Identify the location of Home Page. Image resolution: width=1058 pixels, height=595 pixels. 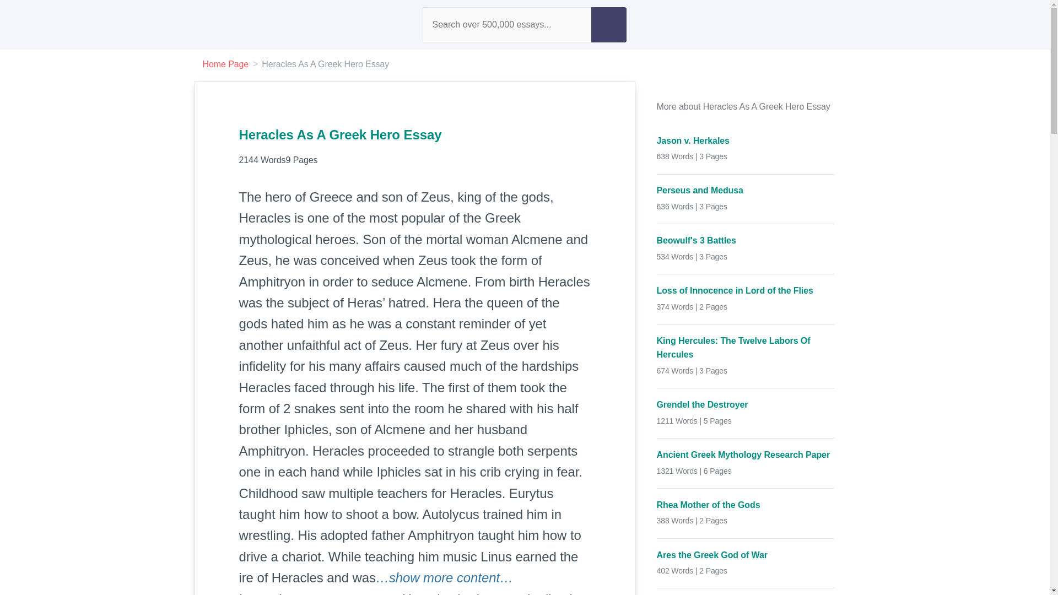
(226, 64).